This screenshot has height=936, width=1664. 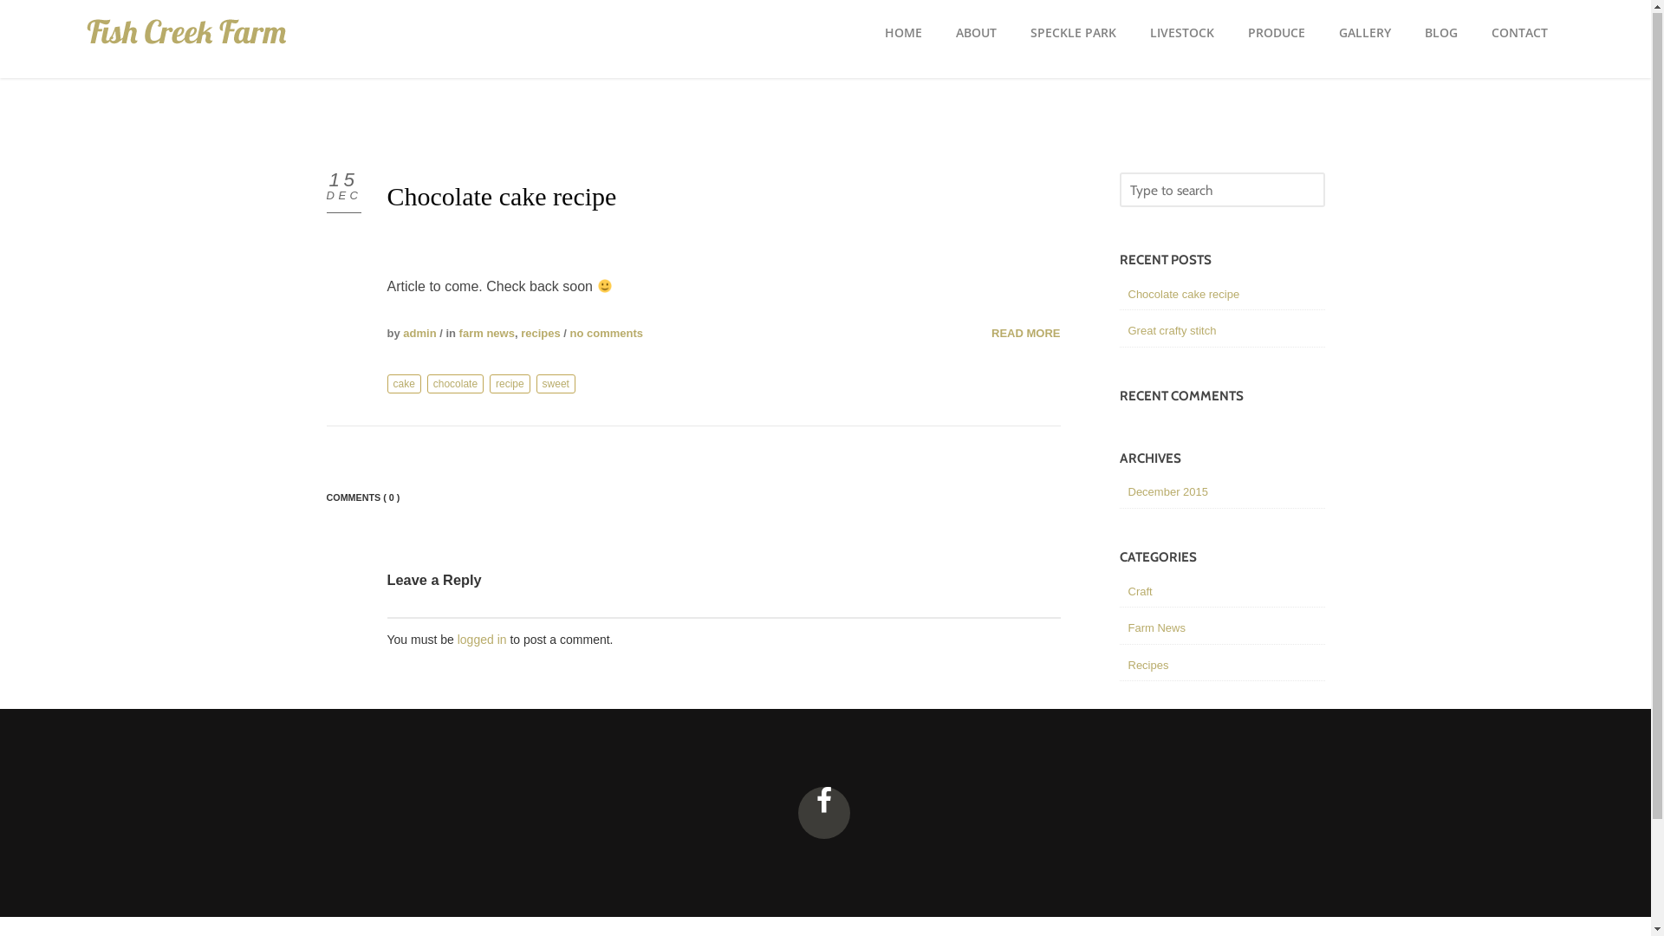 What do you see at coordinates (132, 275) in the screenshot?
I see `Search` at bounding box center [132, 275].